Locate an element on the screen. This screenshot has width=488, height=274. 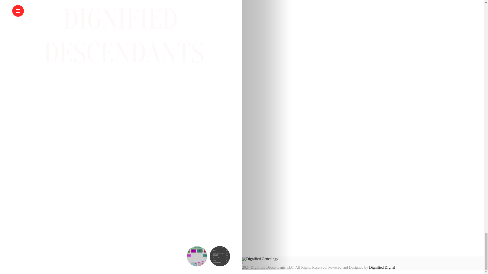
subscribe is located at coordinates (14, 205).